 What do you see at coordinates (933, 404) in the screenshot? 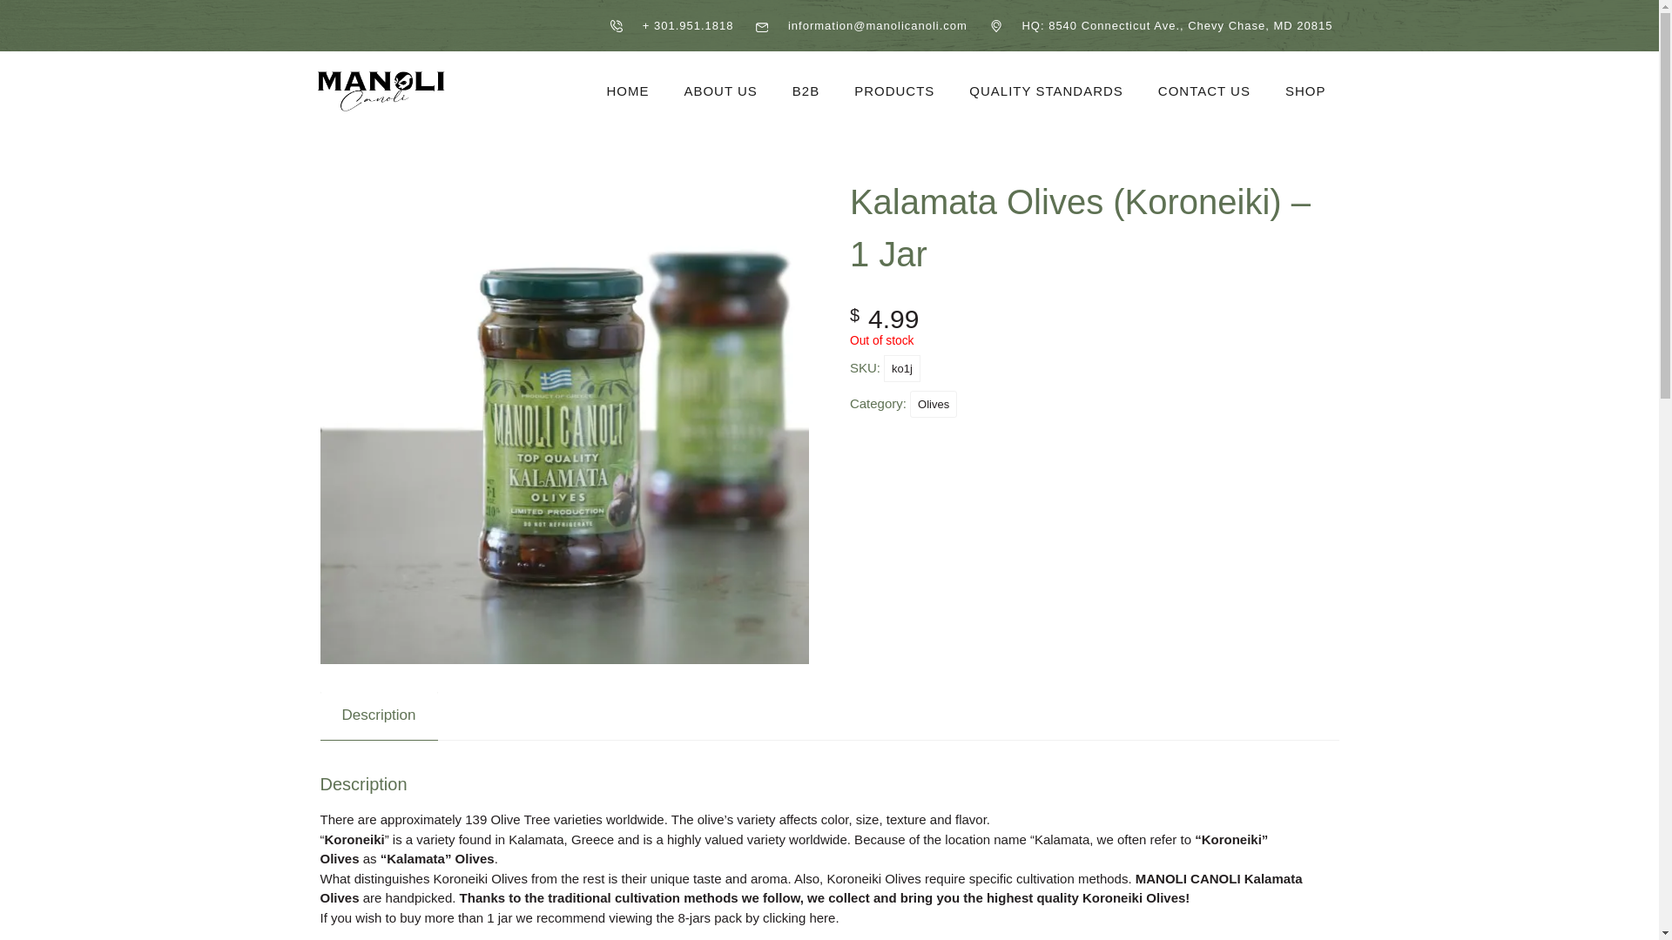
I see `Olives` at bounding box center [933, 404].